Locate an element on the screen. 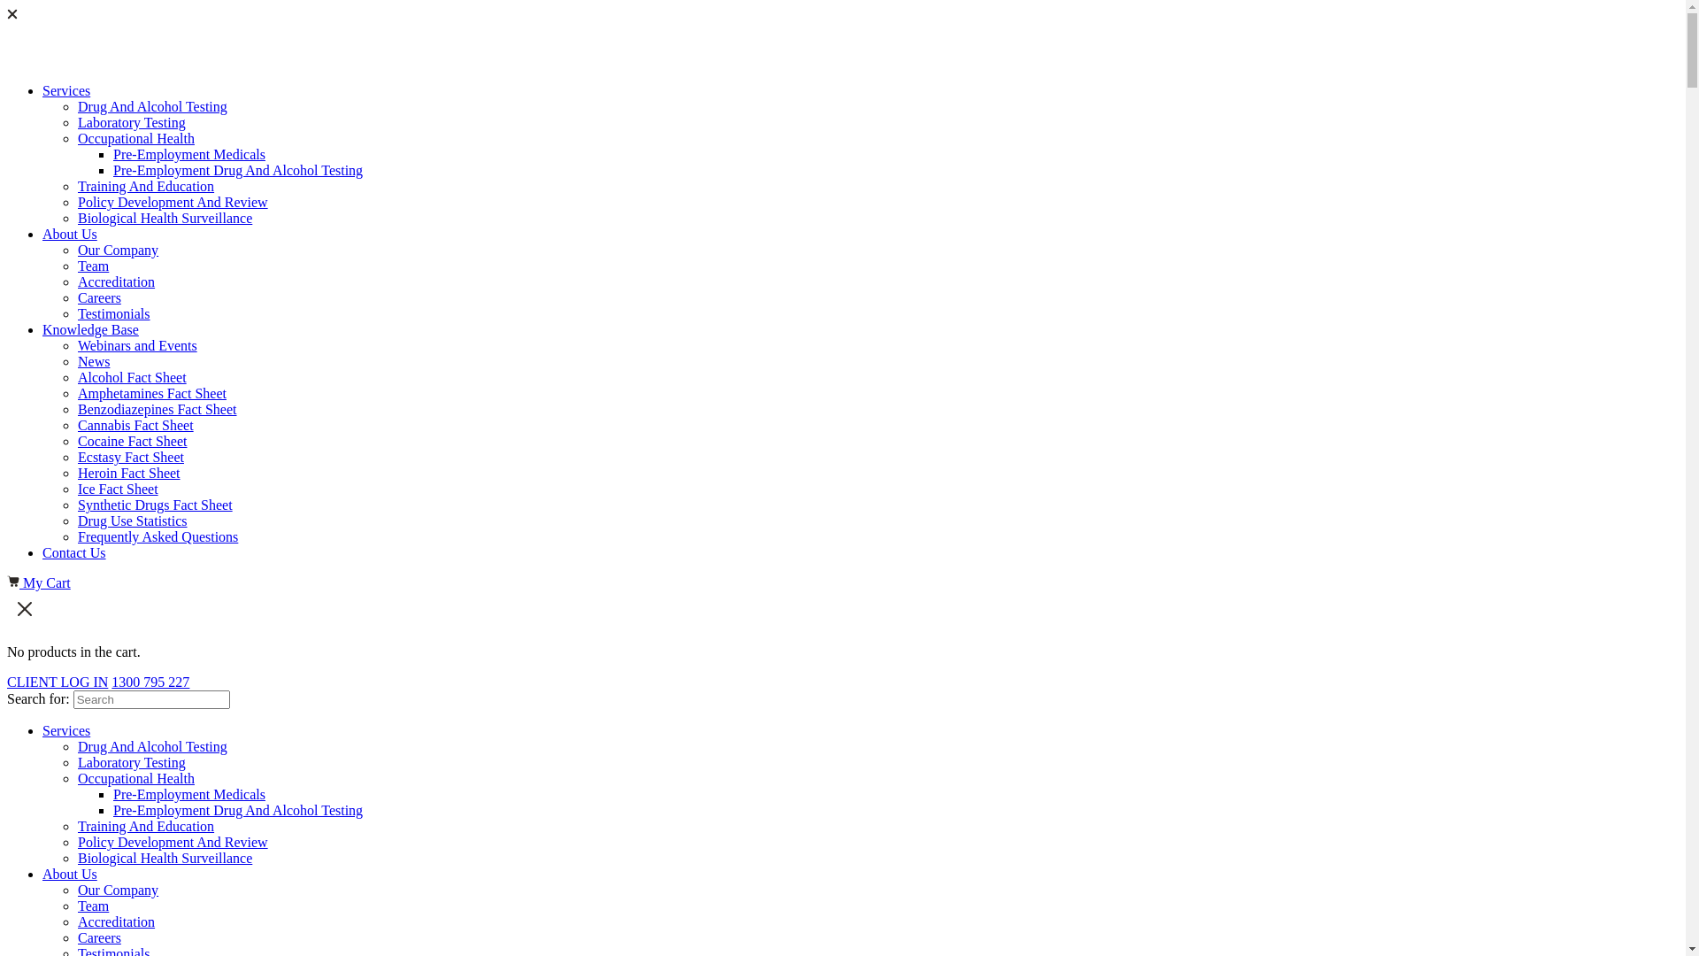 The image size is (1699, 956). Pre-Employment Drug And Alcohol Testing is located at coordinates (238, 170).